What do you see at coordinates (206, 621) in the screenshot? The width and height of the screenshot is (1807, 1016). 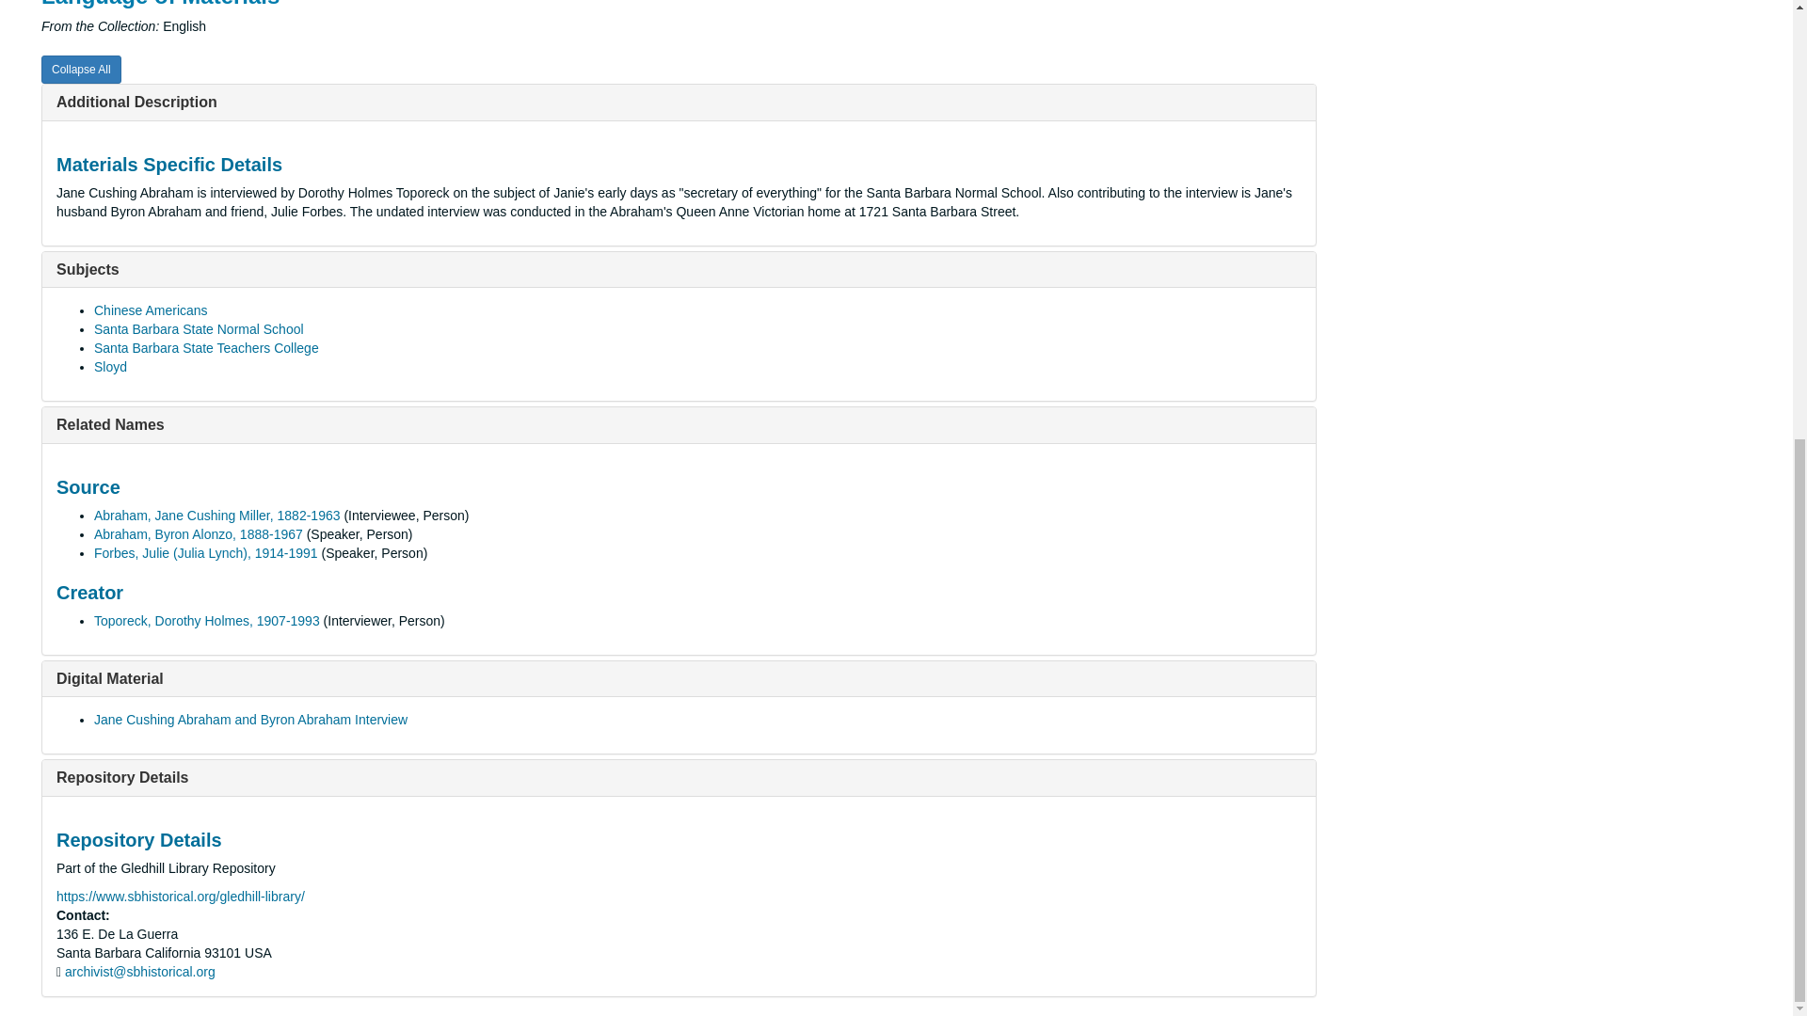 I see `Toporeck, Dorothy Holmes, 1907-1993` at bounding box center [206, 621].